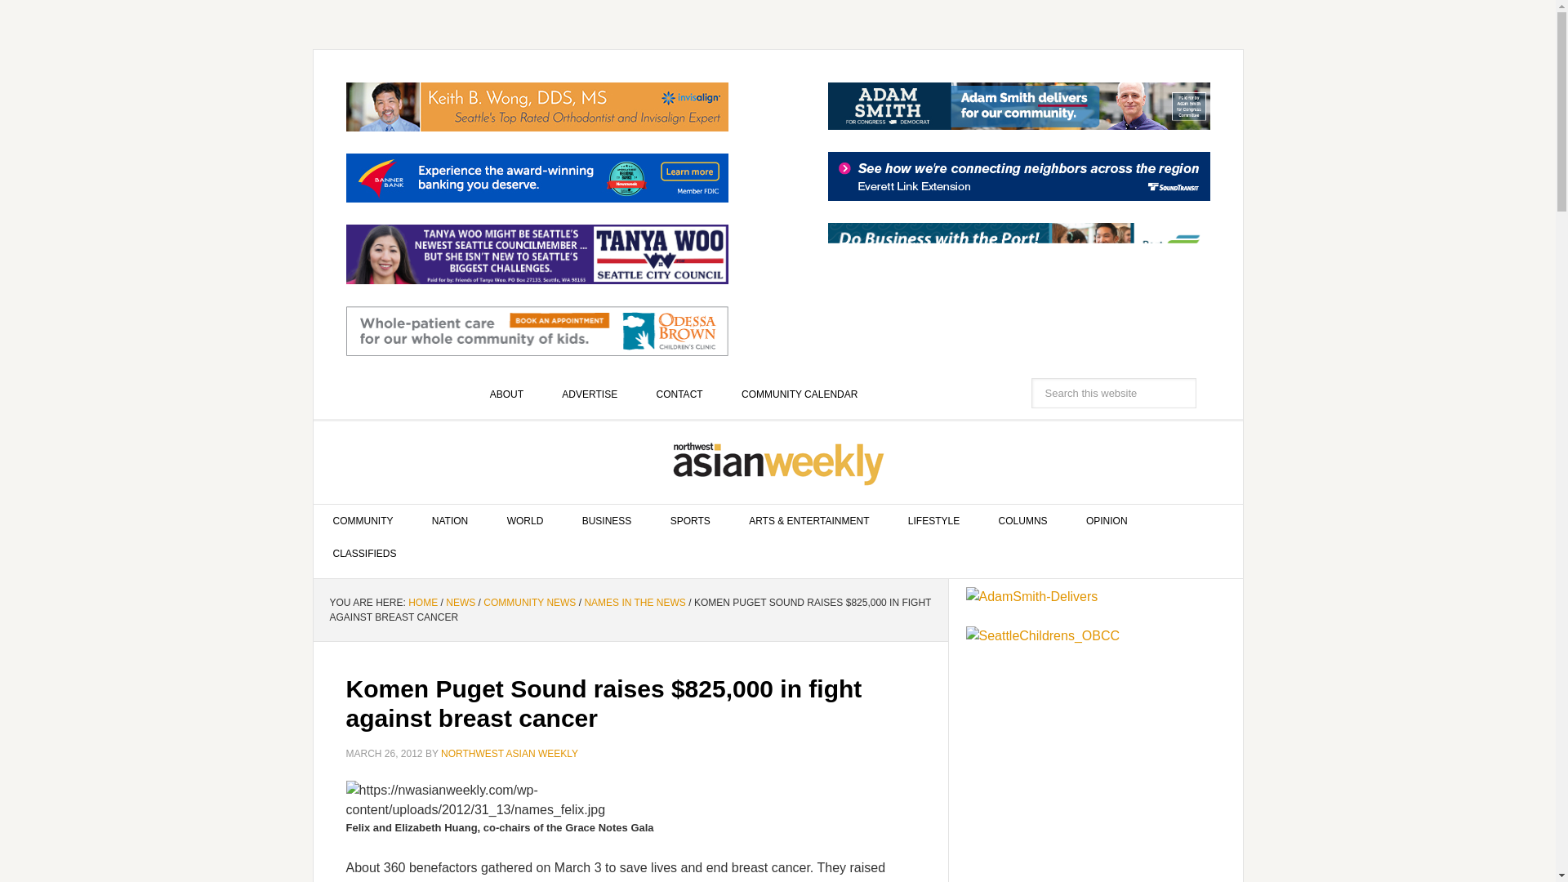 The image size is (1568, 882). Describe the element at coordinates (799, 394) in the screenshot. I see `COMMUNITY CALENDAR` at that location.